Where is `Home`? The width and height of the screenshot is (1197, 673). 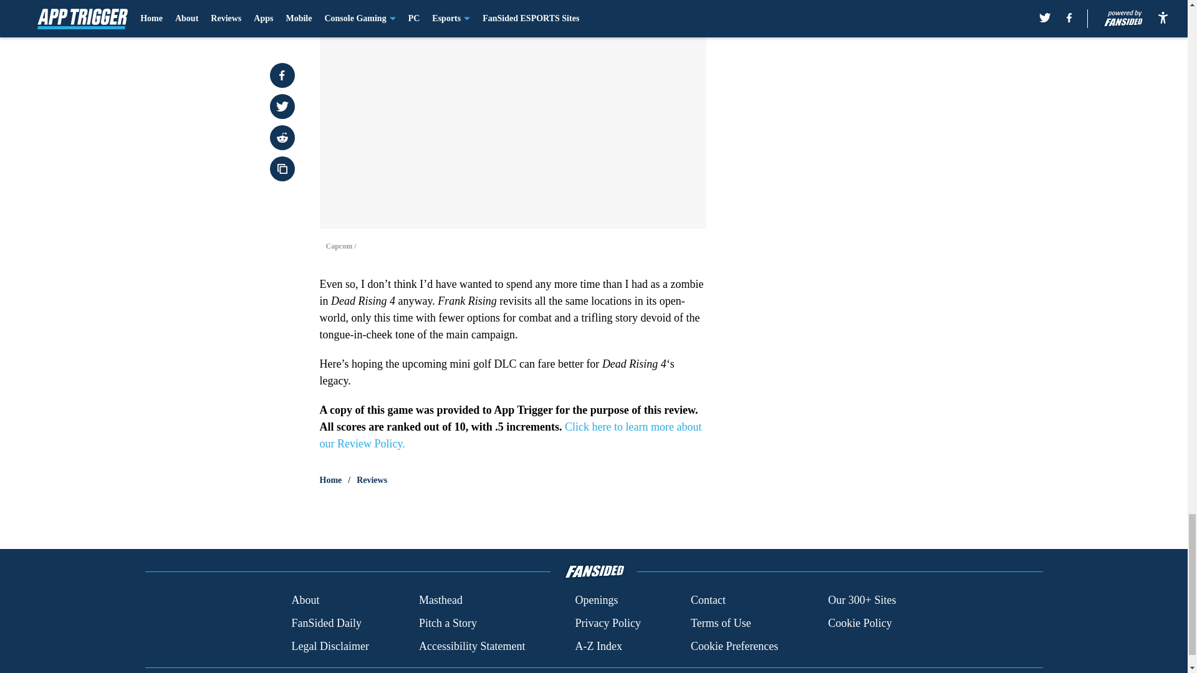 Home is located at coordinates (330, 480).